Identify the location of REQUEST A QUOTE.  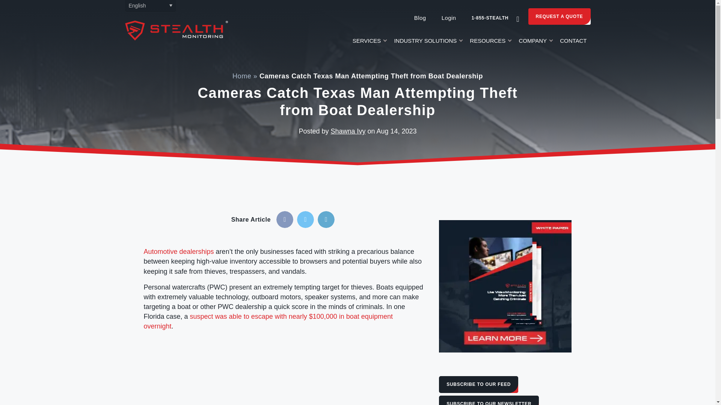
(560, 16).